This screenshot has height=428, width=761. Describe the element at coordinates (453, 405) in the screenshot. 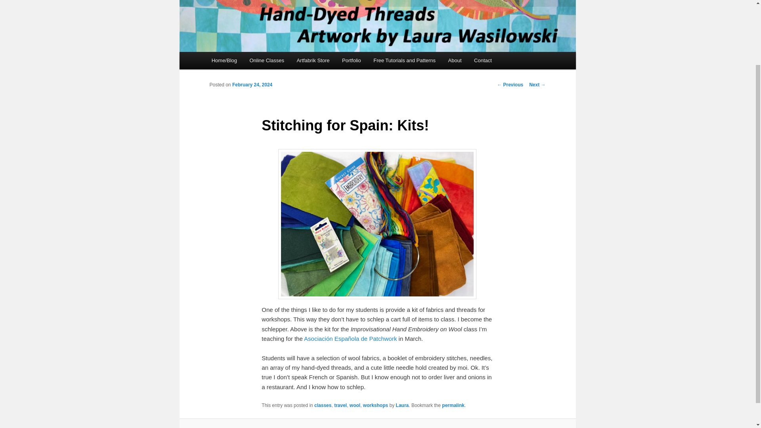

I see `Permalink to Stitching for Spain: Kits!` at that location.